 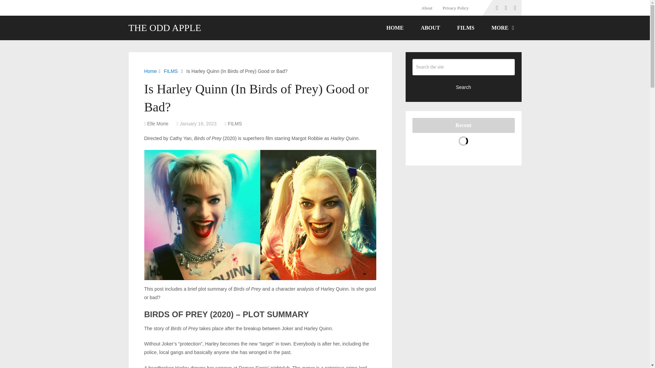 I want to click on ABOUT, so click(x=430, y=28).